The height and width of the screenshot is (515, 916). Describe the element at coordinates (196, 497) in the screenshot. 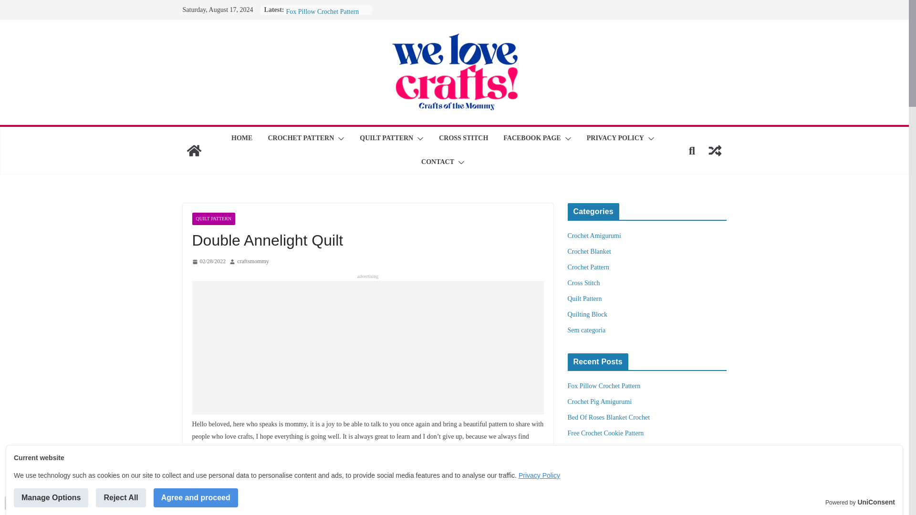

I see `Agree and proceed` at that location.